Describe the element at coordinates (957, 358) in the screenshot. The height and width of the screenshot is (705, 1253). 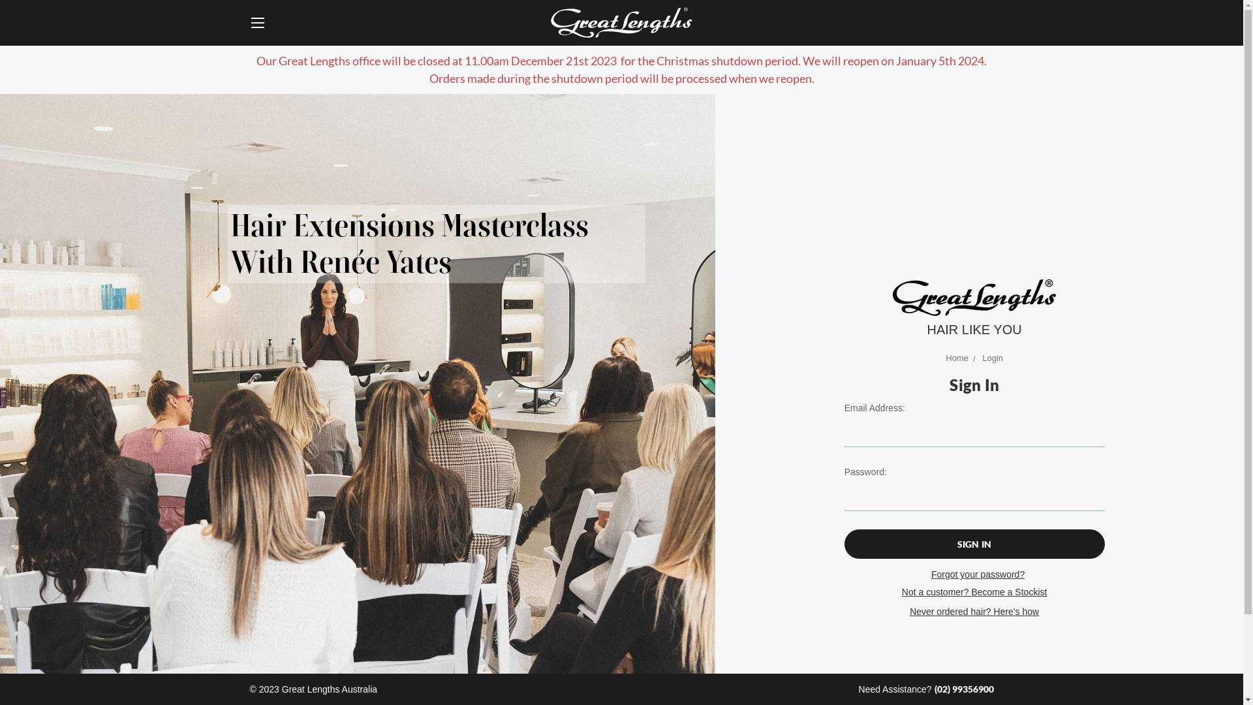
I see `Home` at that location.